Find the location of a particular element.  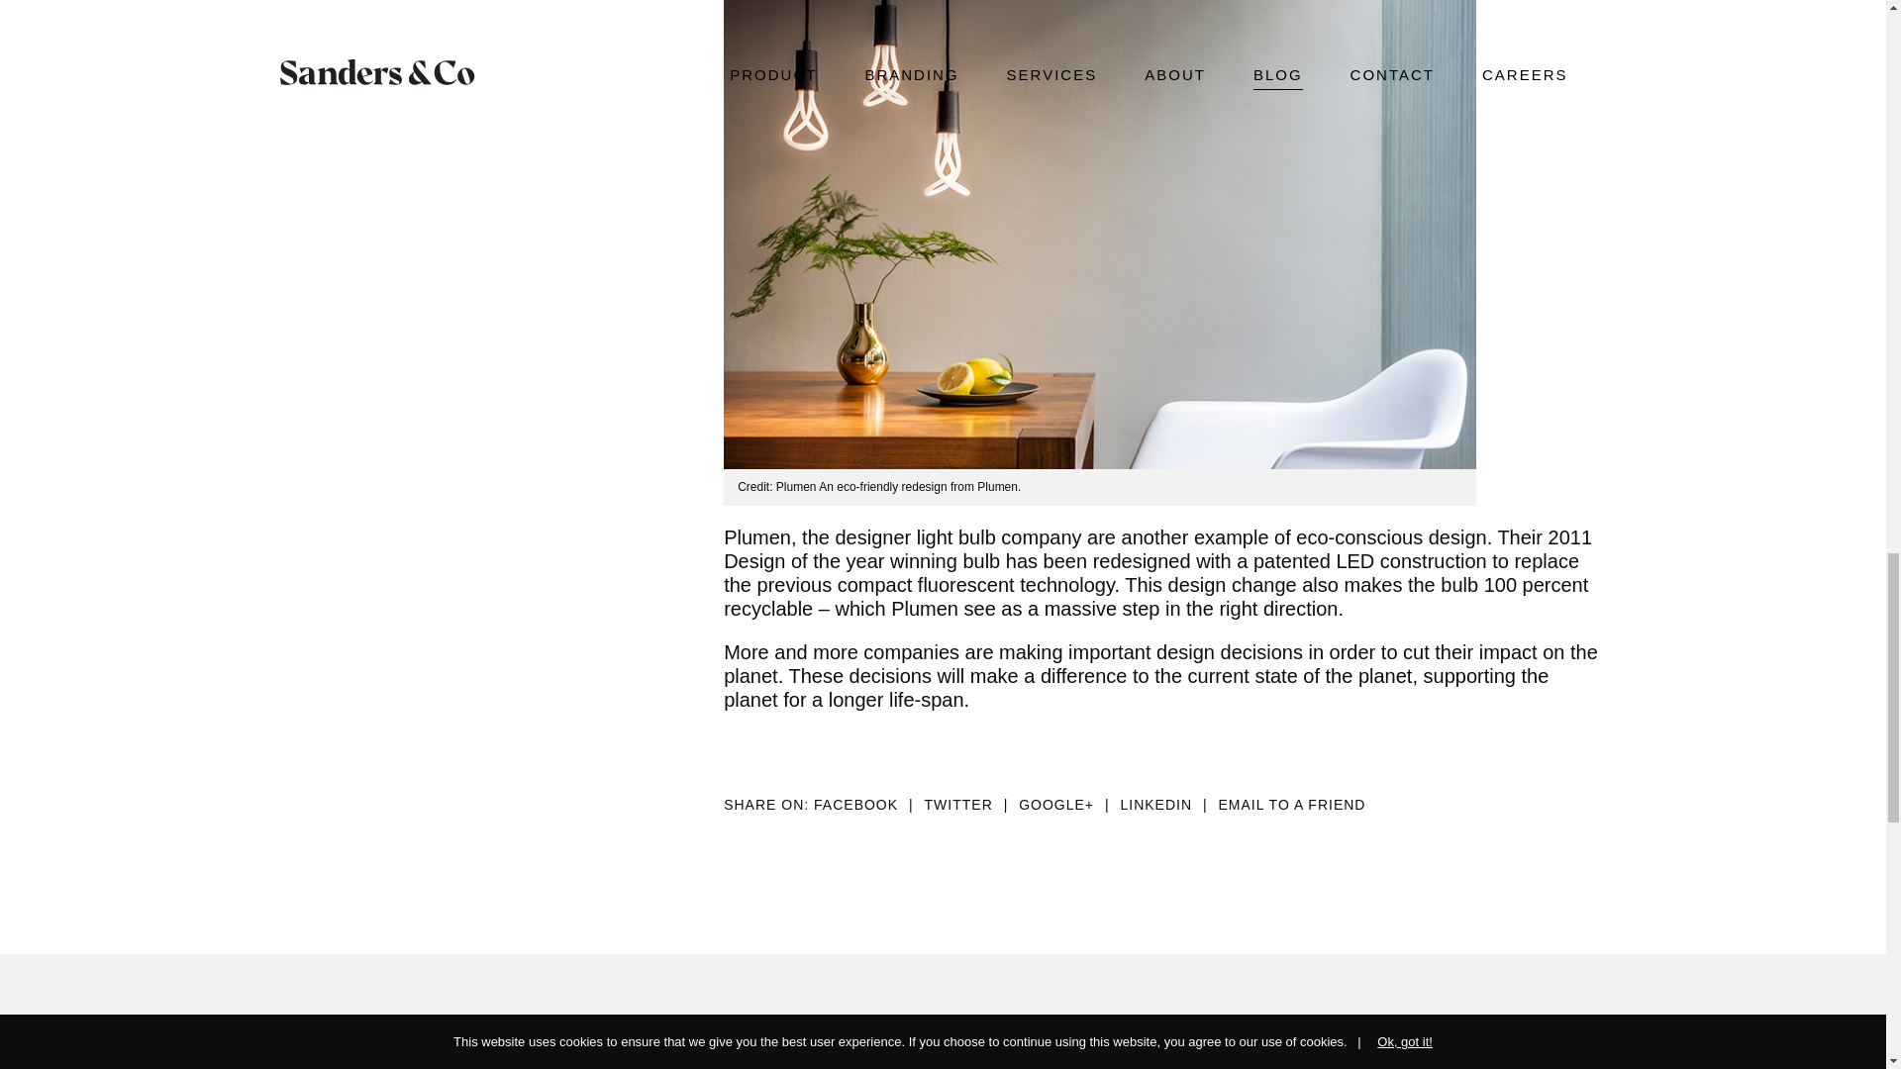

TWITTER is located at coordinates (971, 804).